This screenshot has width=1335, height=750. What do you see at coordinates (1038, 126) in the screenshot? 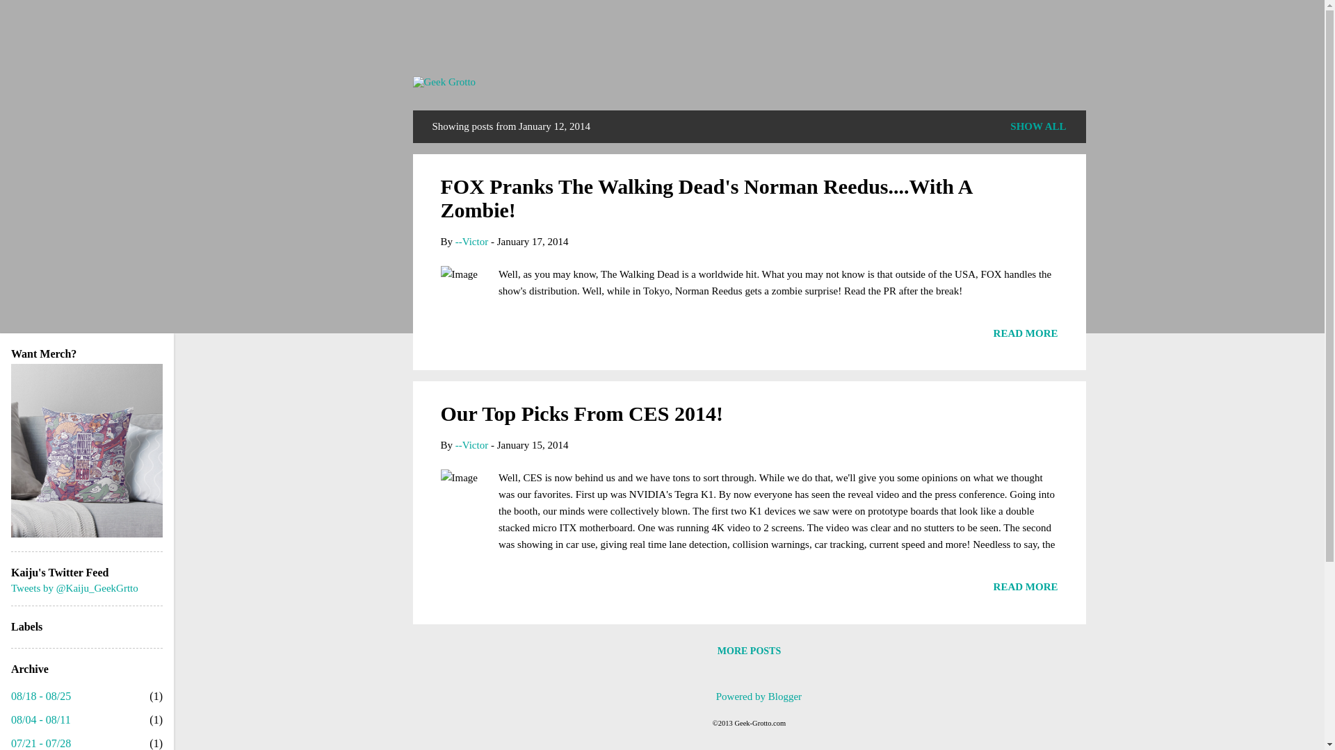
I see `SHOW ALL` at bounding box center [1038, 126].